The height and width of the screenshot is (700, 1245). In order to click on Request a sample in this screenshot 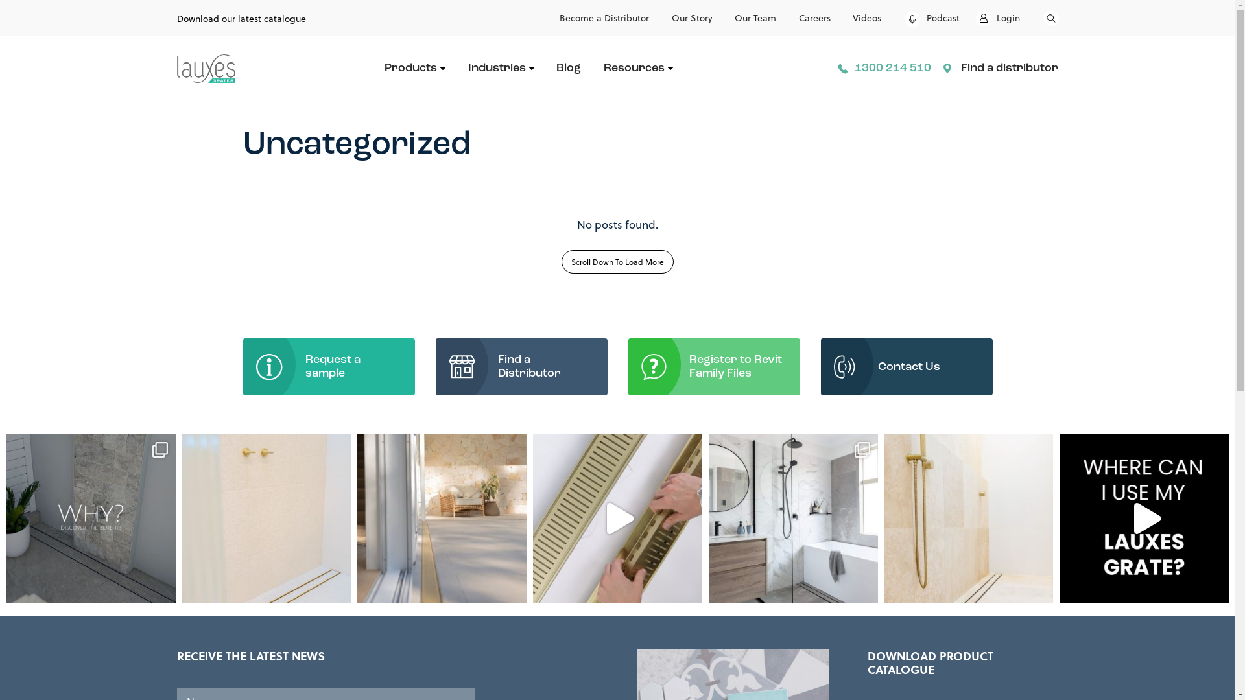, I will do `click(328, 367)`.